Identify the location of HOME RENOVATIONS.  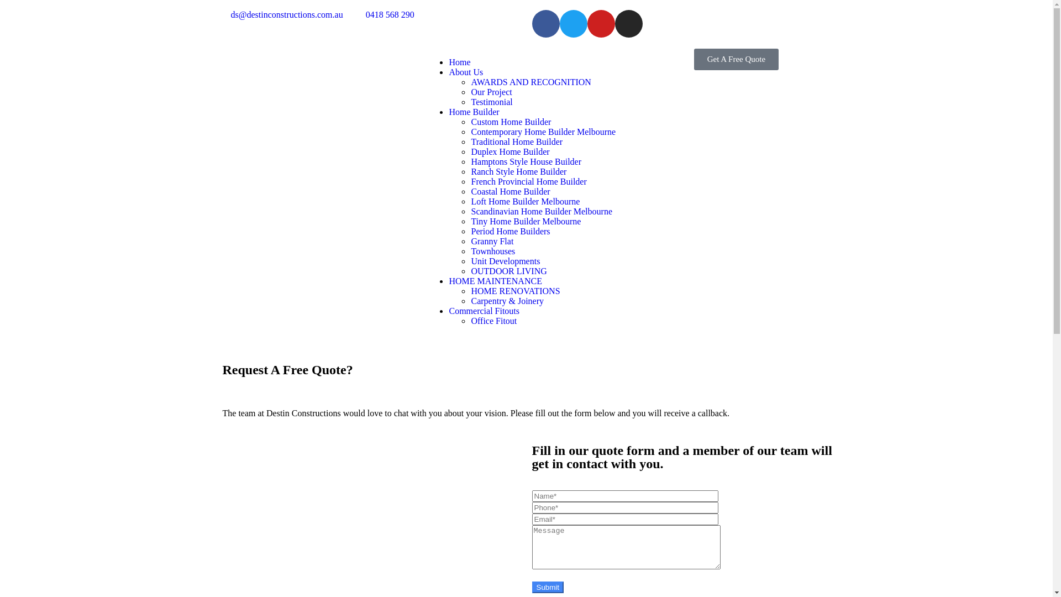
(515, 291).